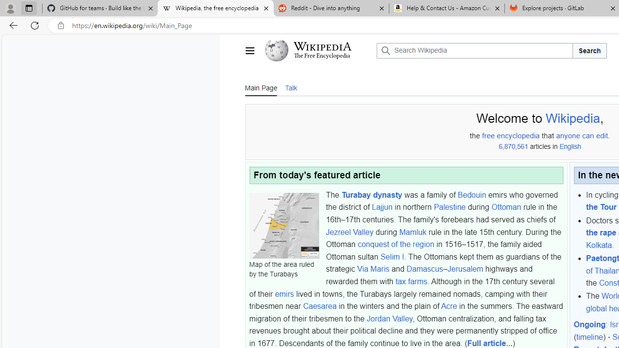  What do you see at coordinates (590, 337) in the screenshot?
I see `(timeline)` at bounding box center [590, 337].